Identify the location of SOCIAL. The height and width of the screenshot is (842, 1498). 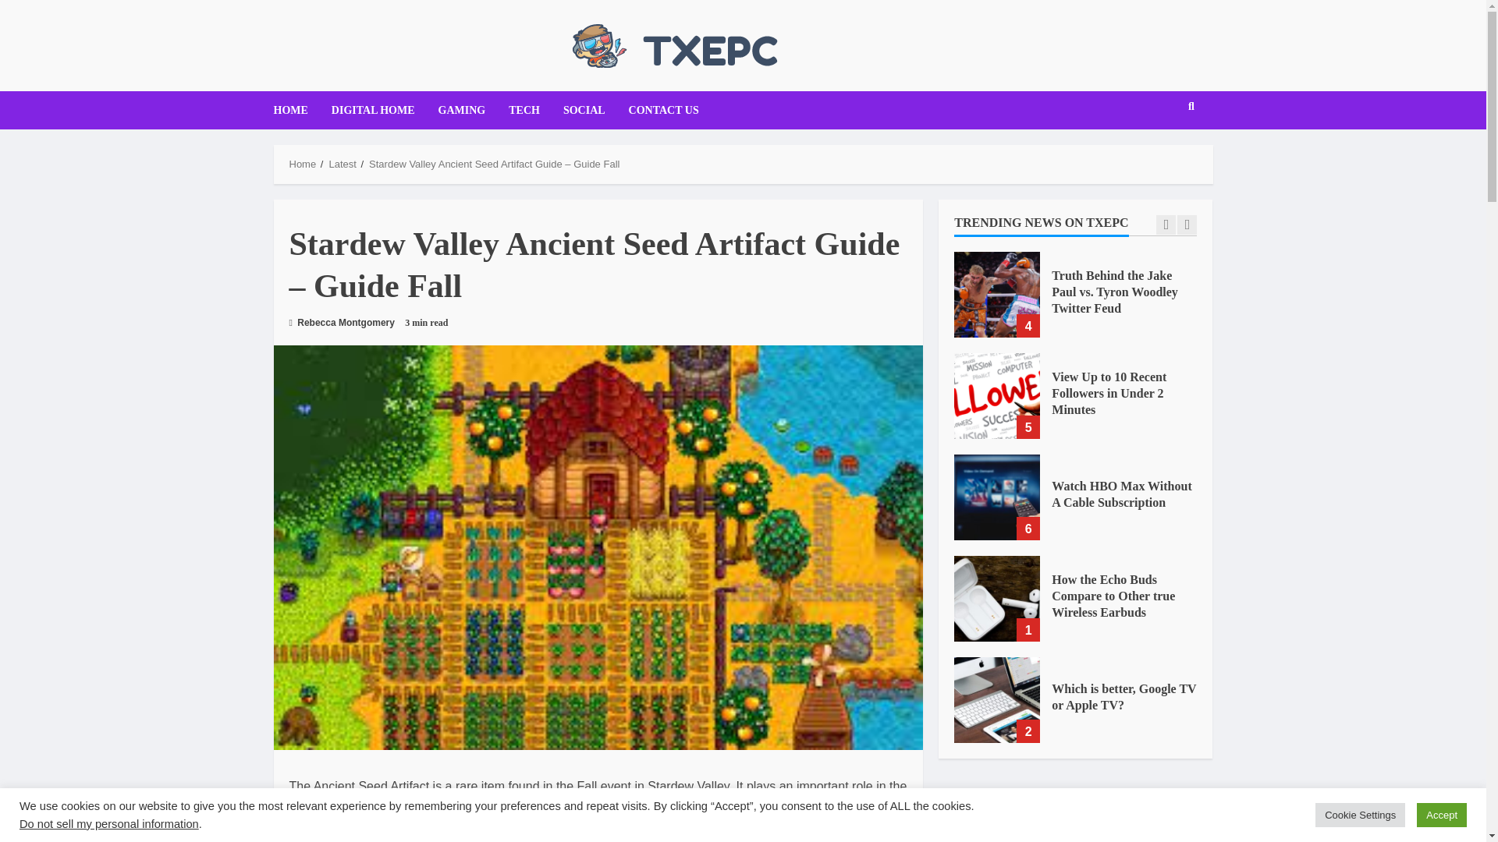
(584, 110).